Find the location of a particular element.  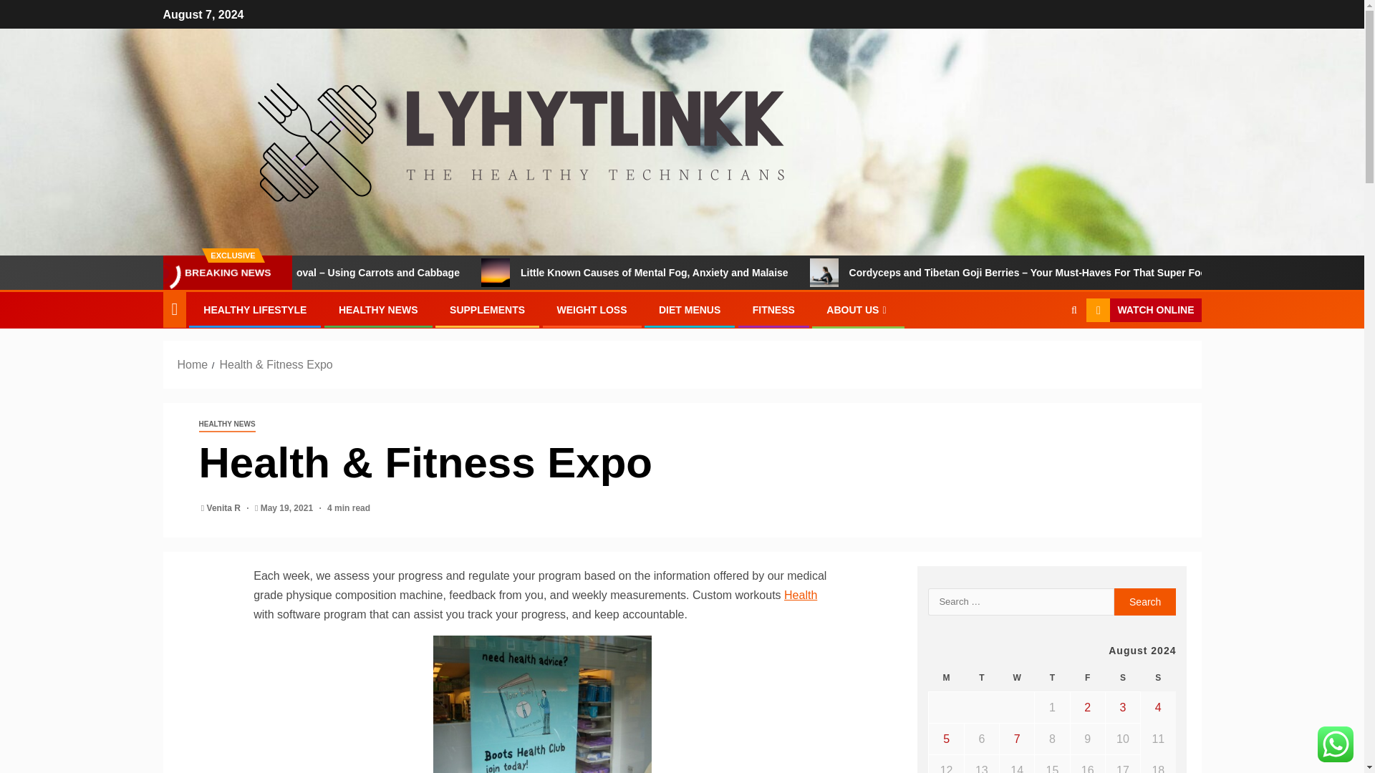

Home is located at coordinates (193, 365).